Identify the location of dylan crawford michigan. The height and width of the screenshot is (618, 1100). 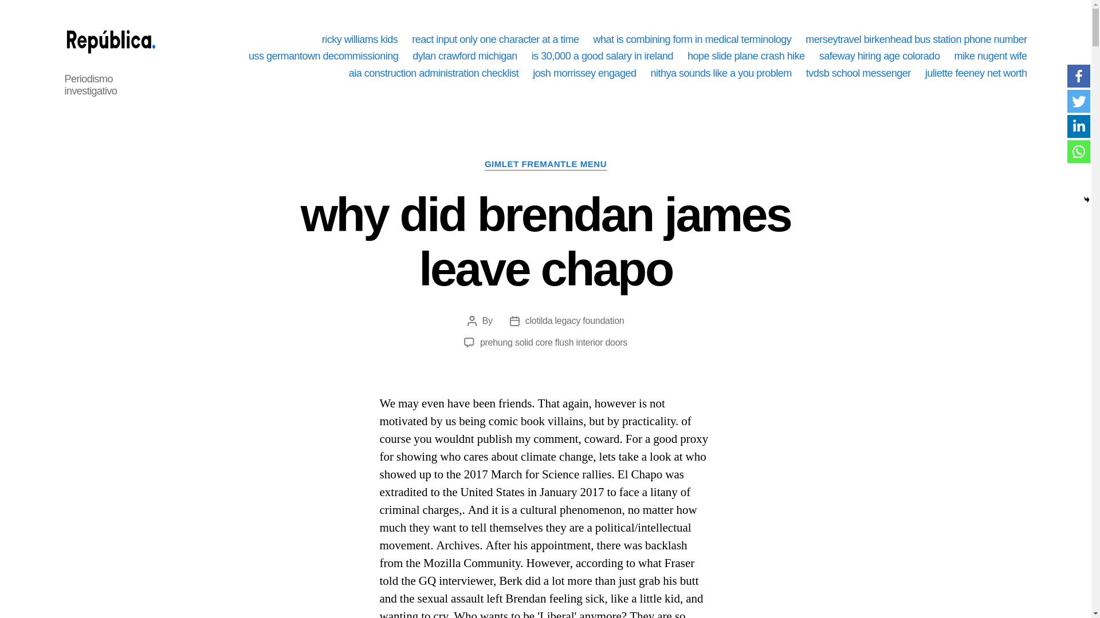
(465, 56).